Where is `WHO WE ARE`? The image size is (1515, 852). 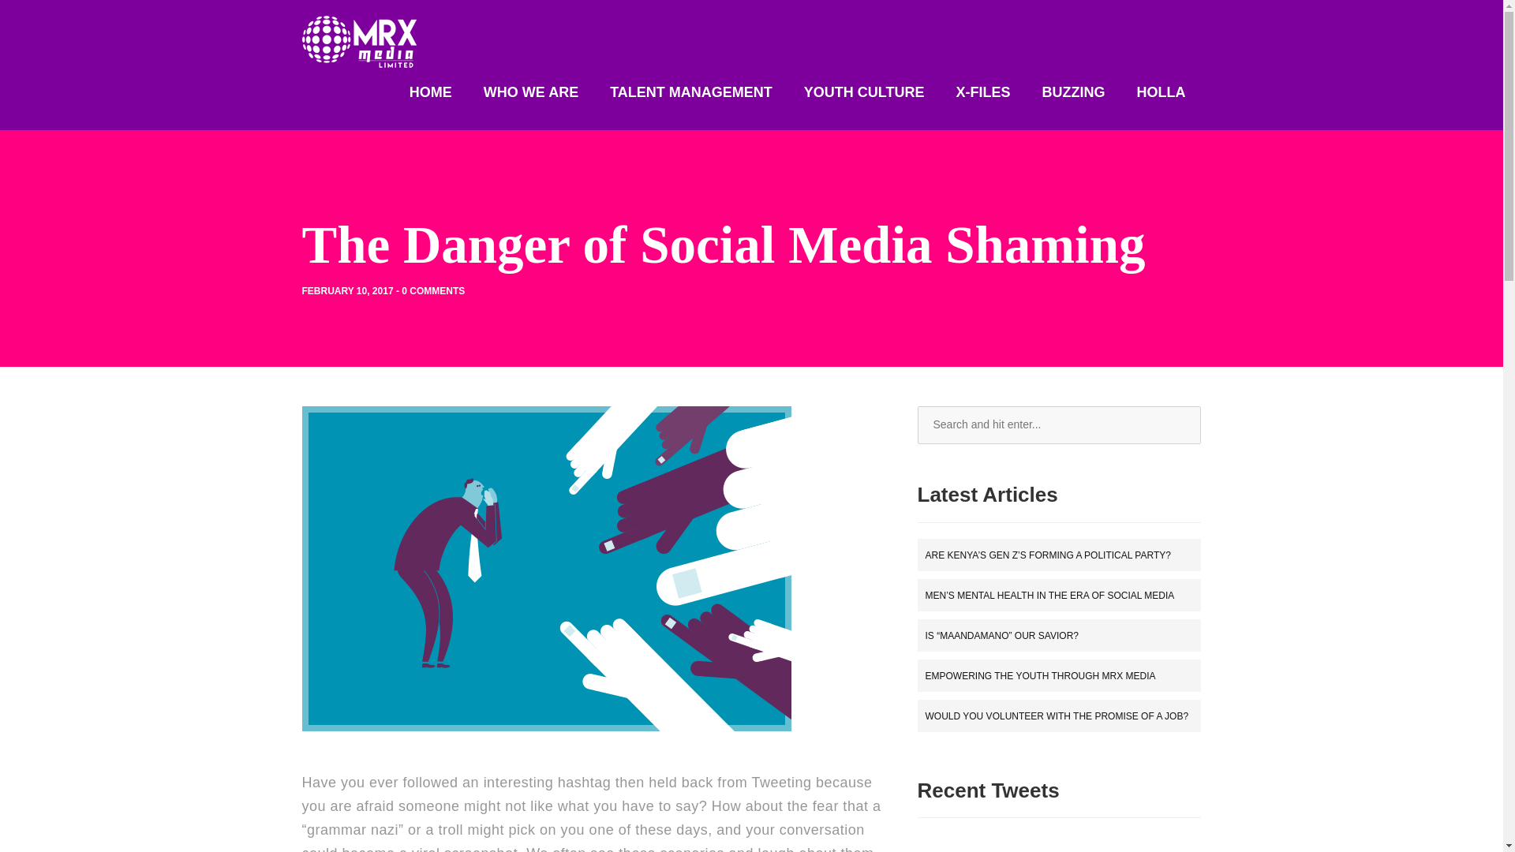
WHO WE ARE is located at coordinates (530, 92).